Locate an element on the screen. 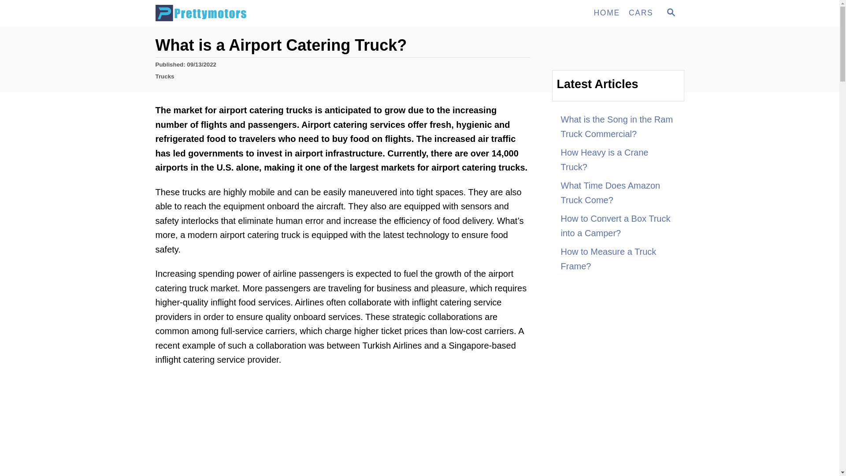  HOME is located at coordinates (606, 13).